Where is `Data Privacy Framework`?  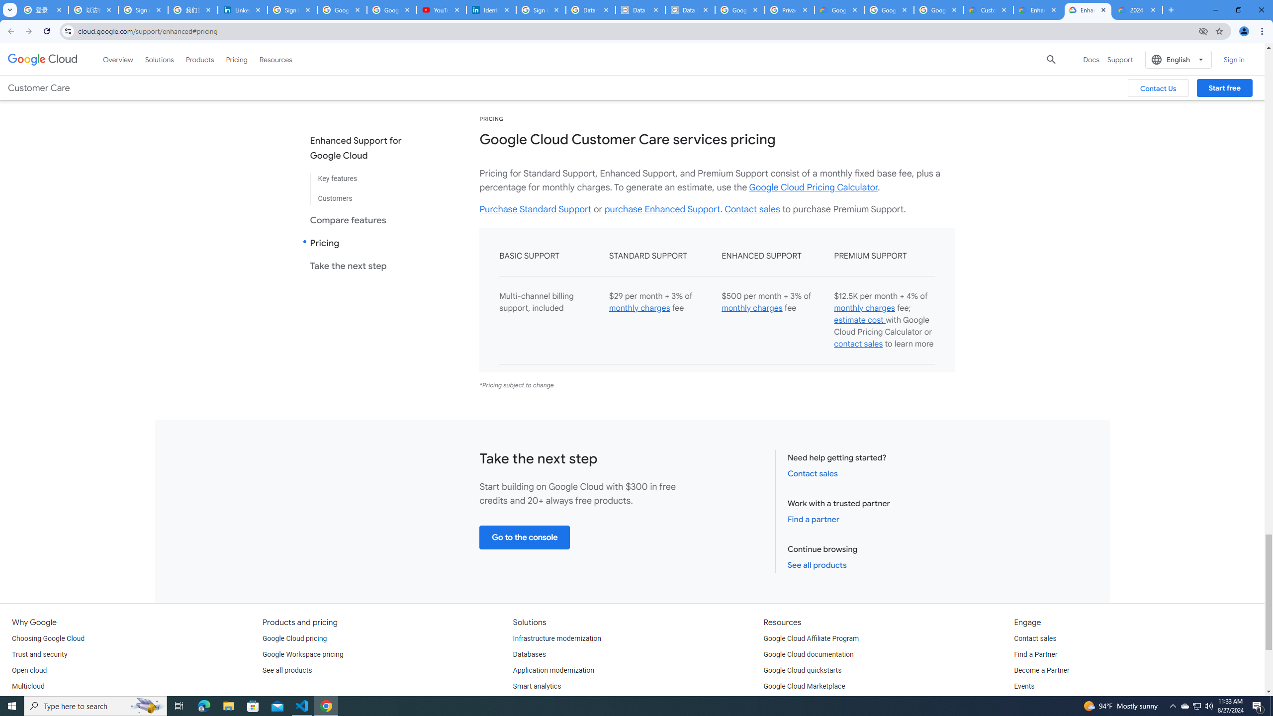 Data Privacy Framework is located at coordinates (640, 10).